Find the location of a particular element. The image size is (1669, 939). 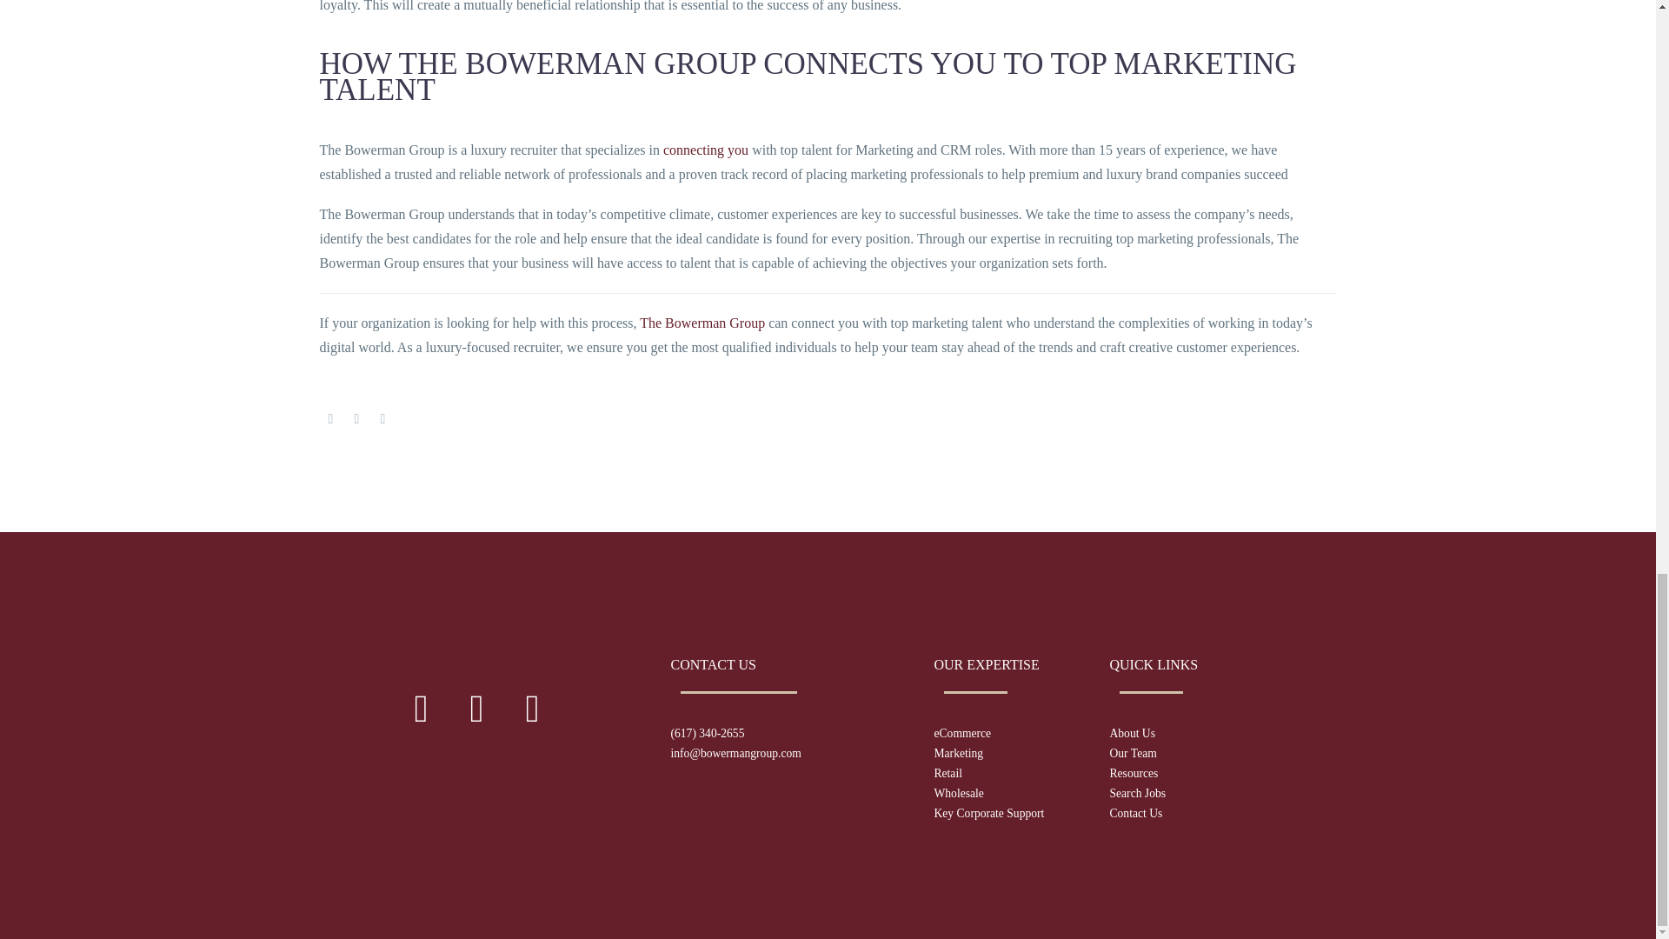

The Bowerman Group is located at coordinates (702, 323).